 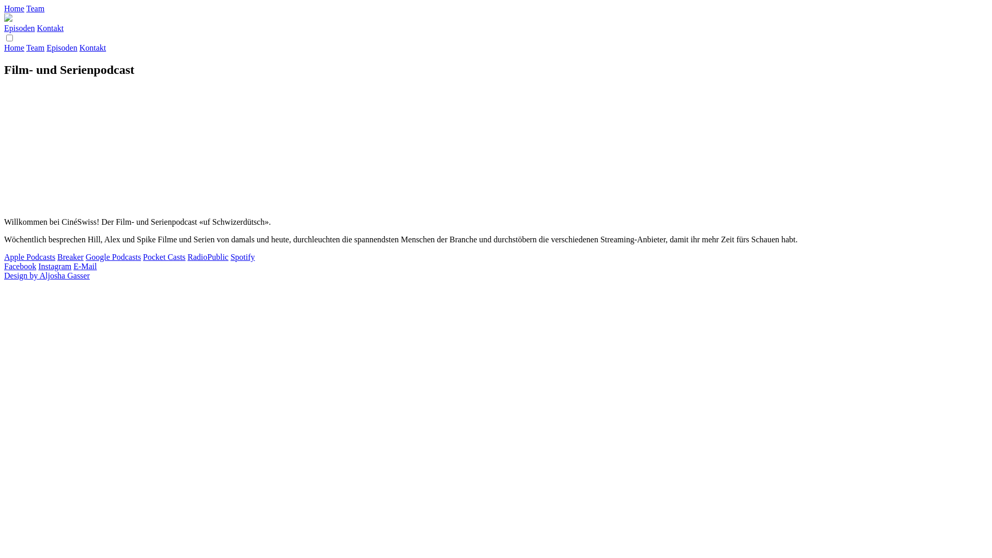 What do you see at coordinates (55, 267) in the screenshot?
I see `Instagram` at bounding box center [55, 267].